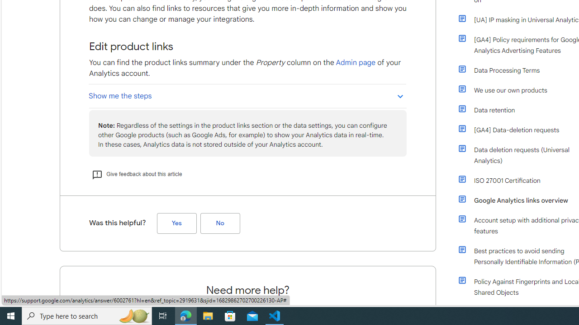  Describe the element at coordinates (462, 280) in the screenshot. I see `Class: article` at that location.